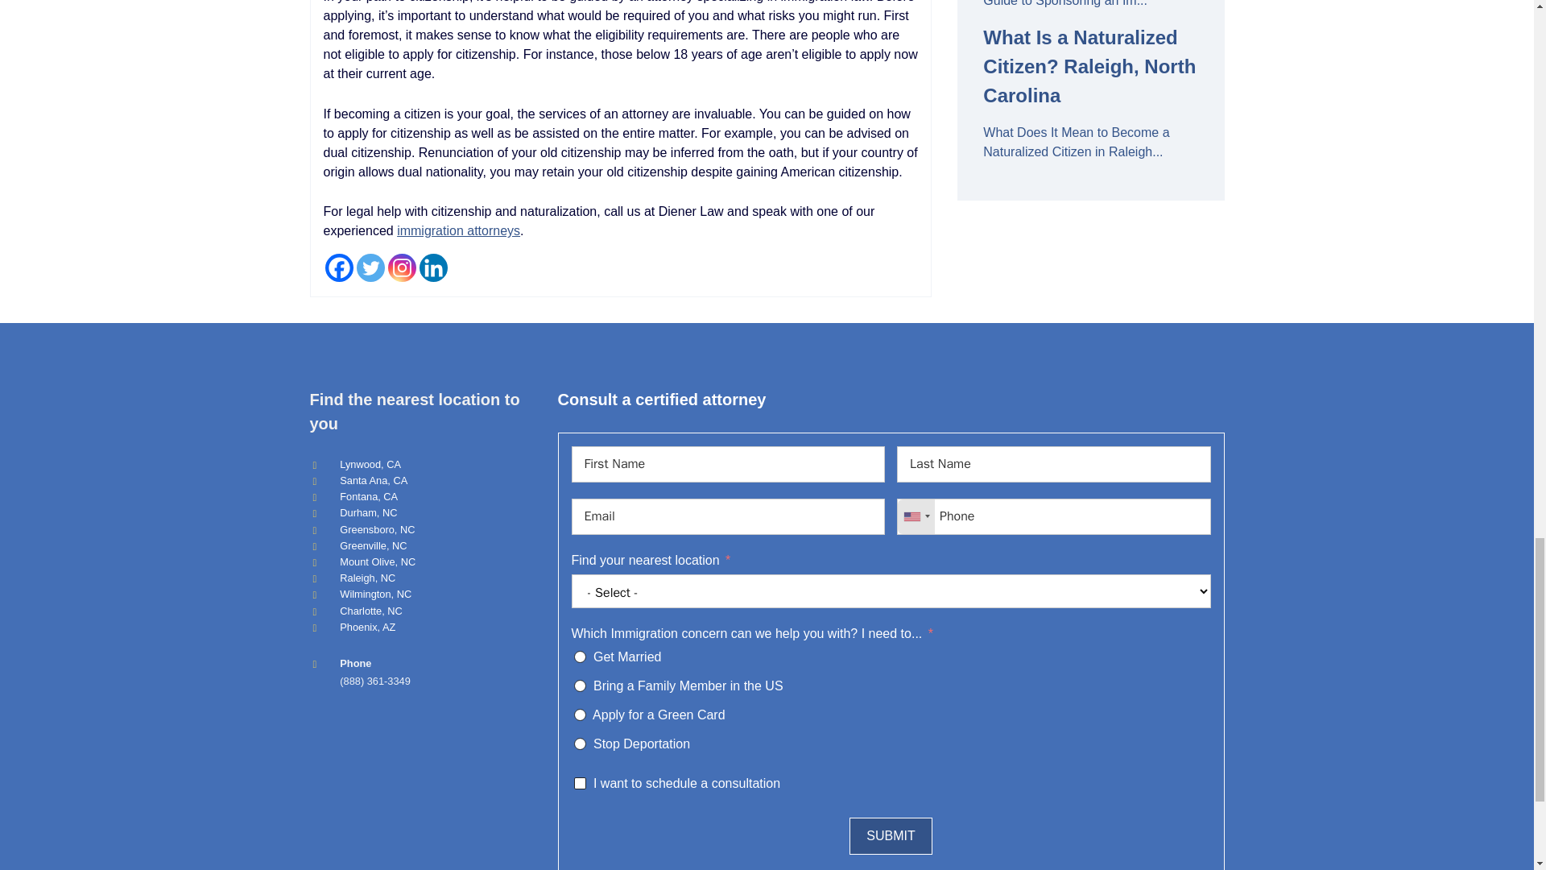  What do you see at coordinates (339, 267) in the screenshot?
I see `Facebook` at bounding box center [339, 267].